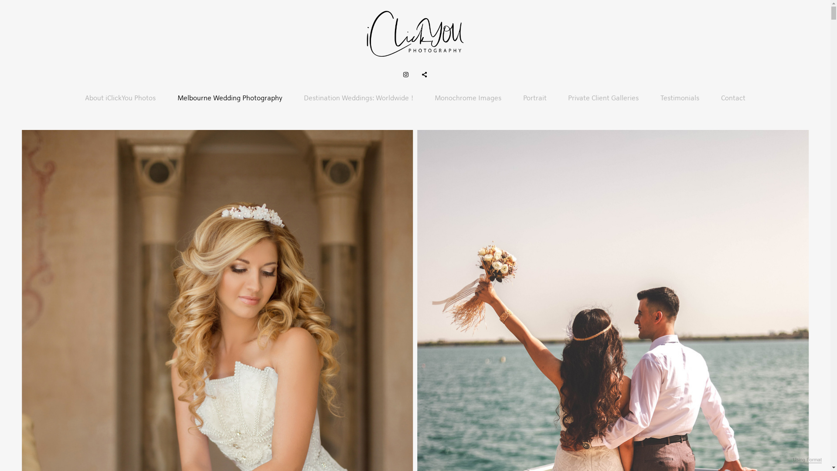 Image resolution: width=837 pixels, height=471 pixels. I want to click on Using Format, so click(807, 460).